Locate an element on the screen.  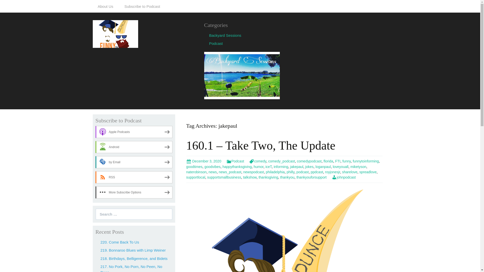
royjonesjr is located at coordinates (332, 172).